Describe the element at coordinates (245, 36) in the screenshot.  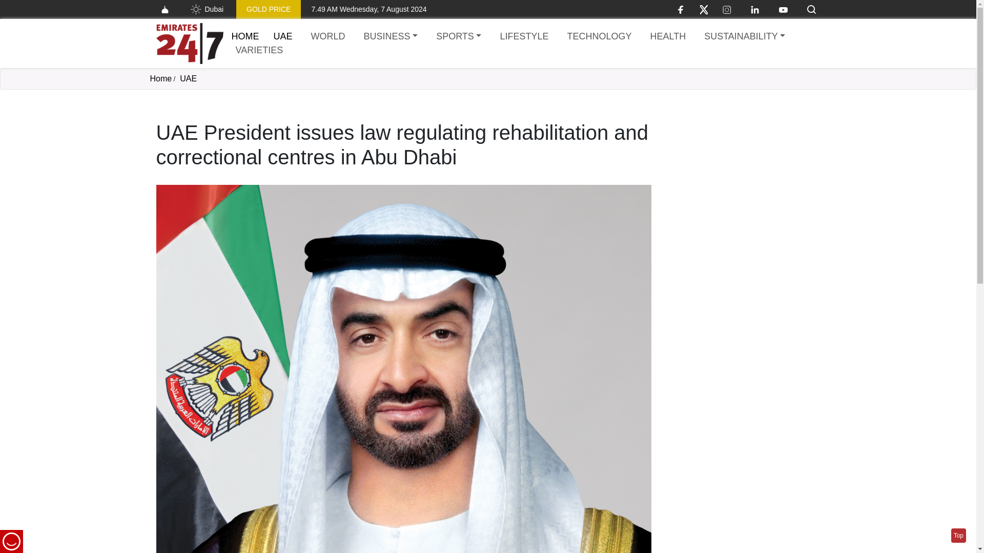
I see `HOME` at that location.